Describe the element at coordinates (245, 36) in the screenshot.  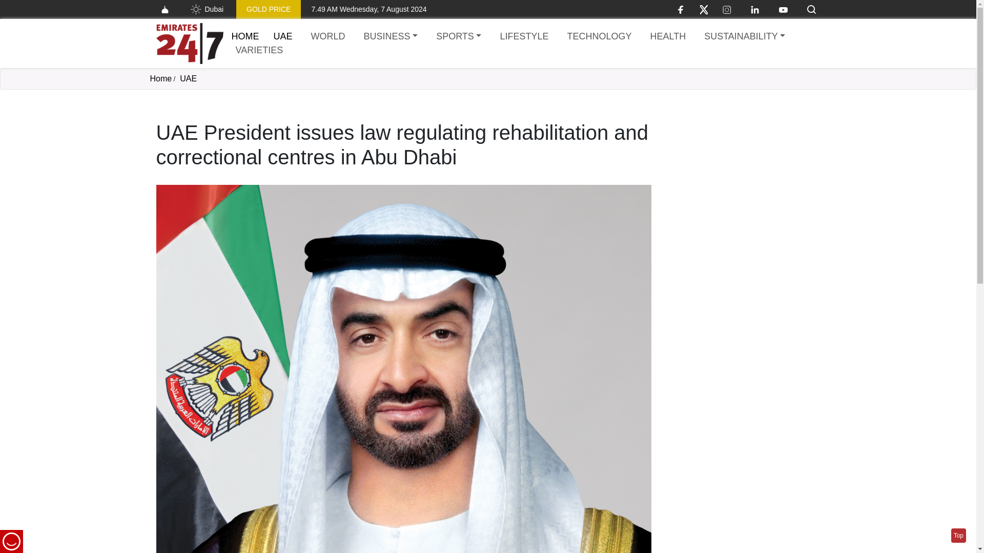
I see `HOME` at that location.